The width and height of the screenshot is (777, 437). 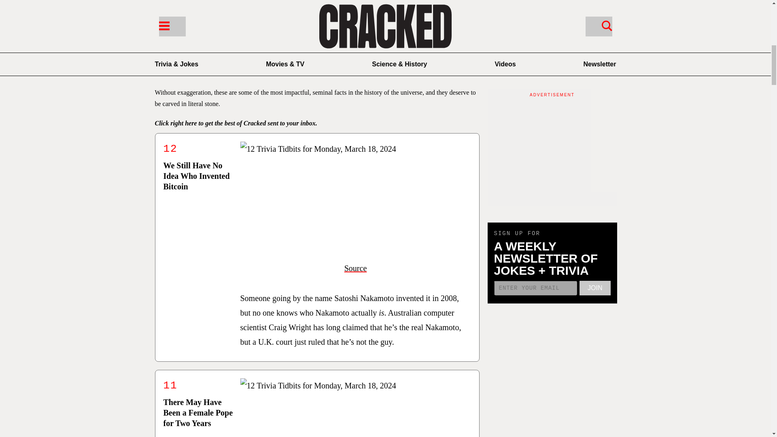 I want to click on carved in literal stone, so click(x=190, y=104).